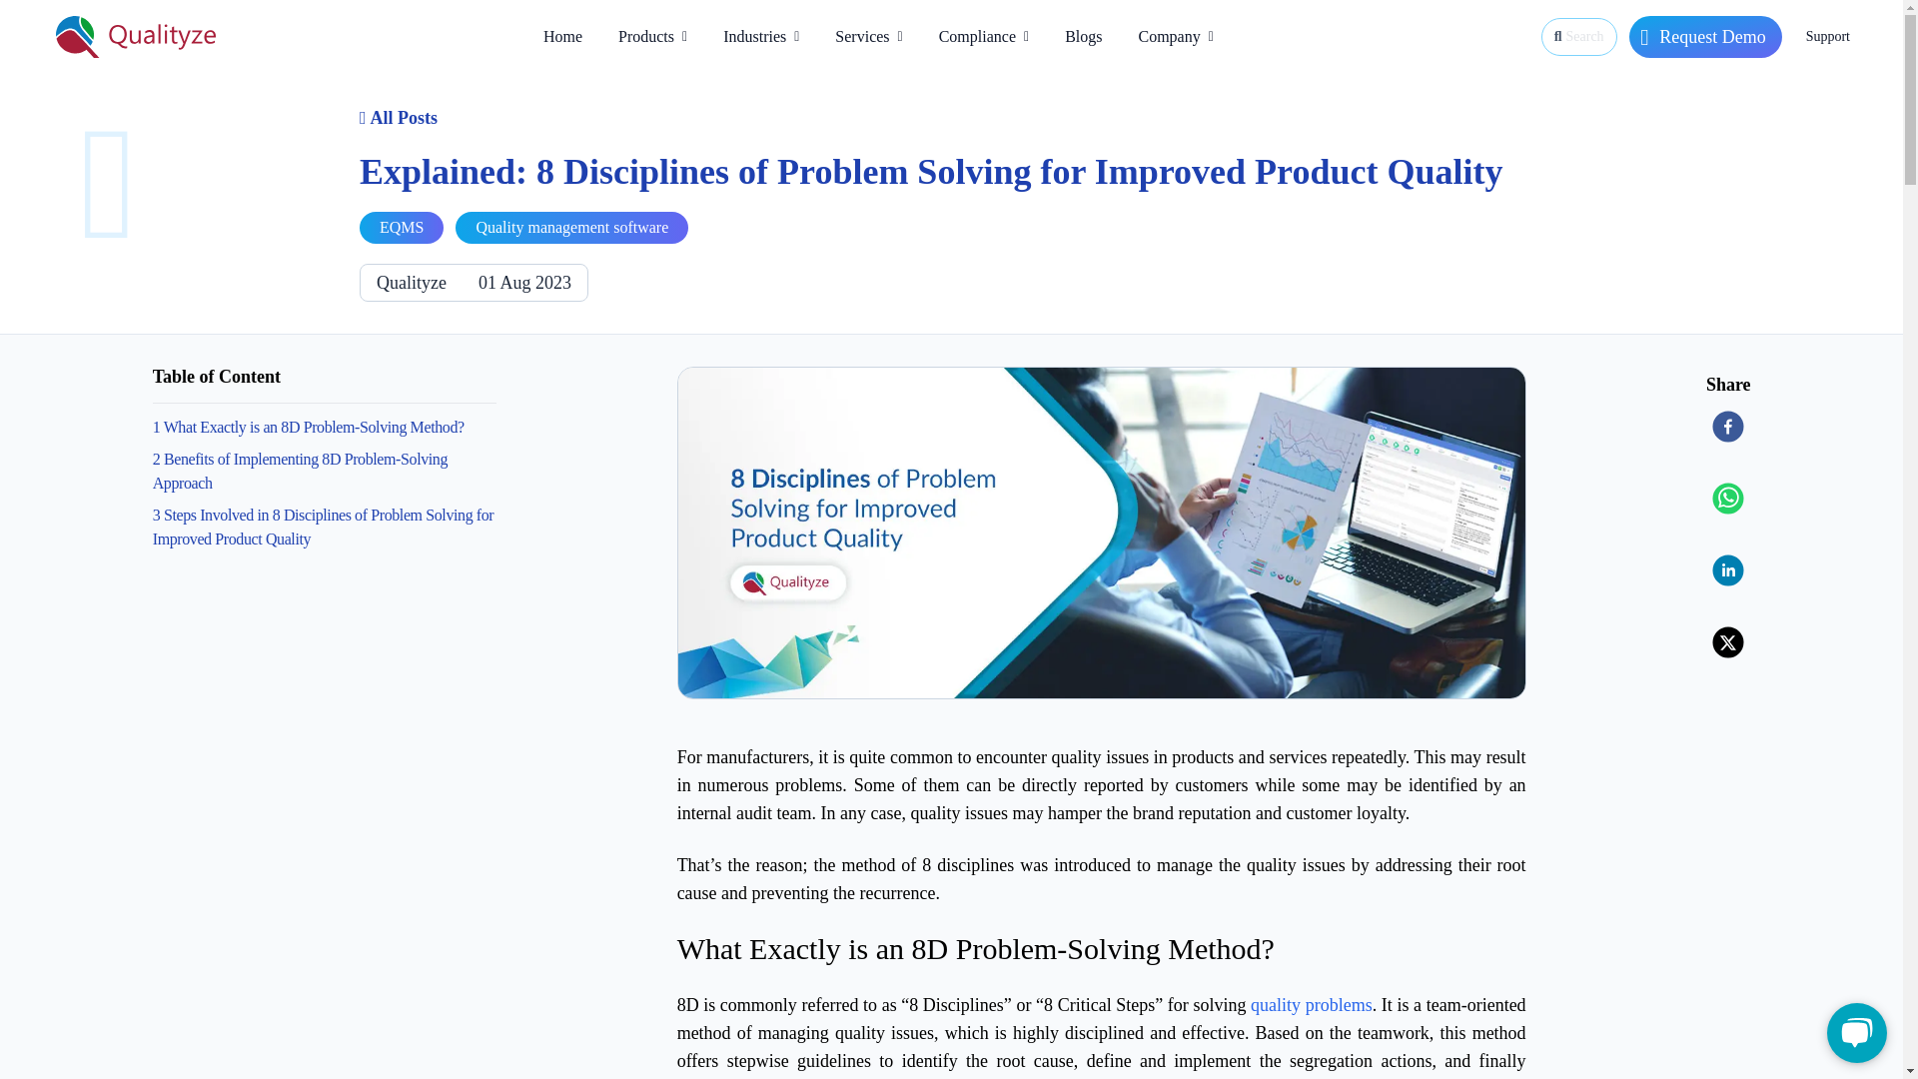 The image size is (1918, 1079). Describe the element at coordinates (1311, 1005) in the screenshot. I see `quality problems` at that location.